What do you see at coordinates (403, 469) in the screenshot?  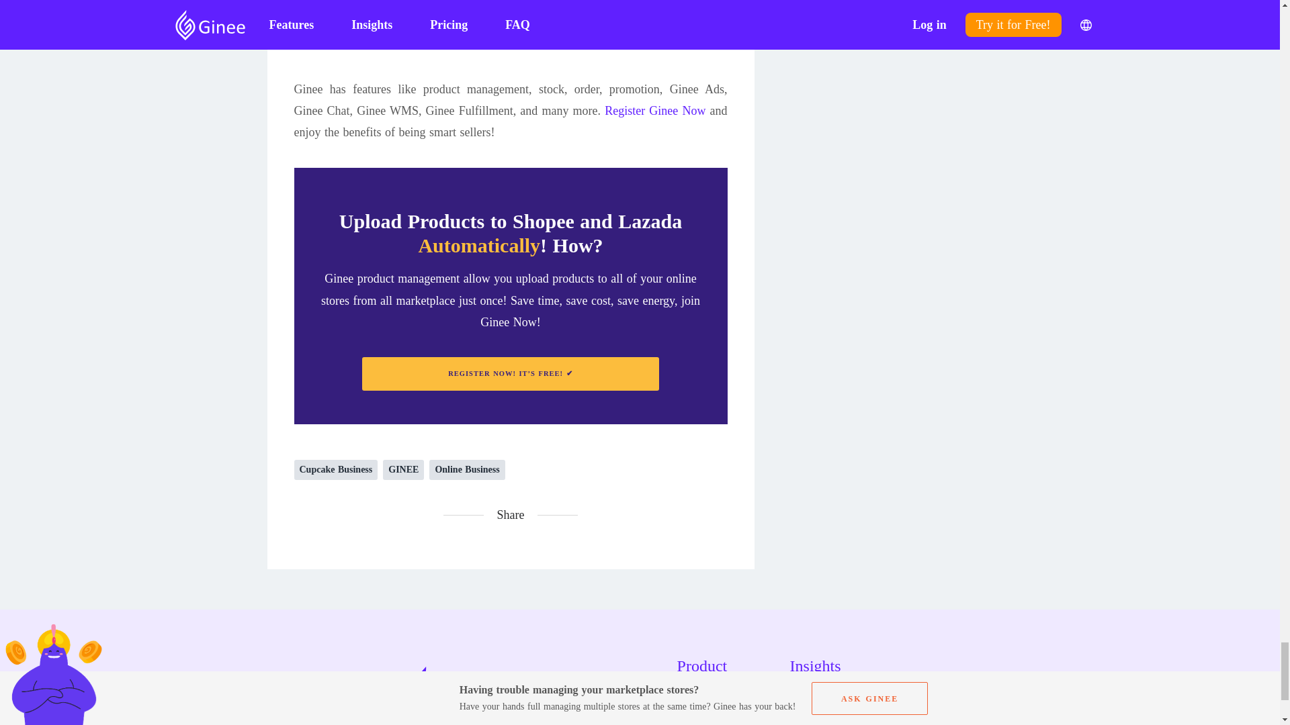 I see `GINEE` at bounding box center [403, 469].